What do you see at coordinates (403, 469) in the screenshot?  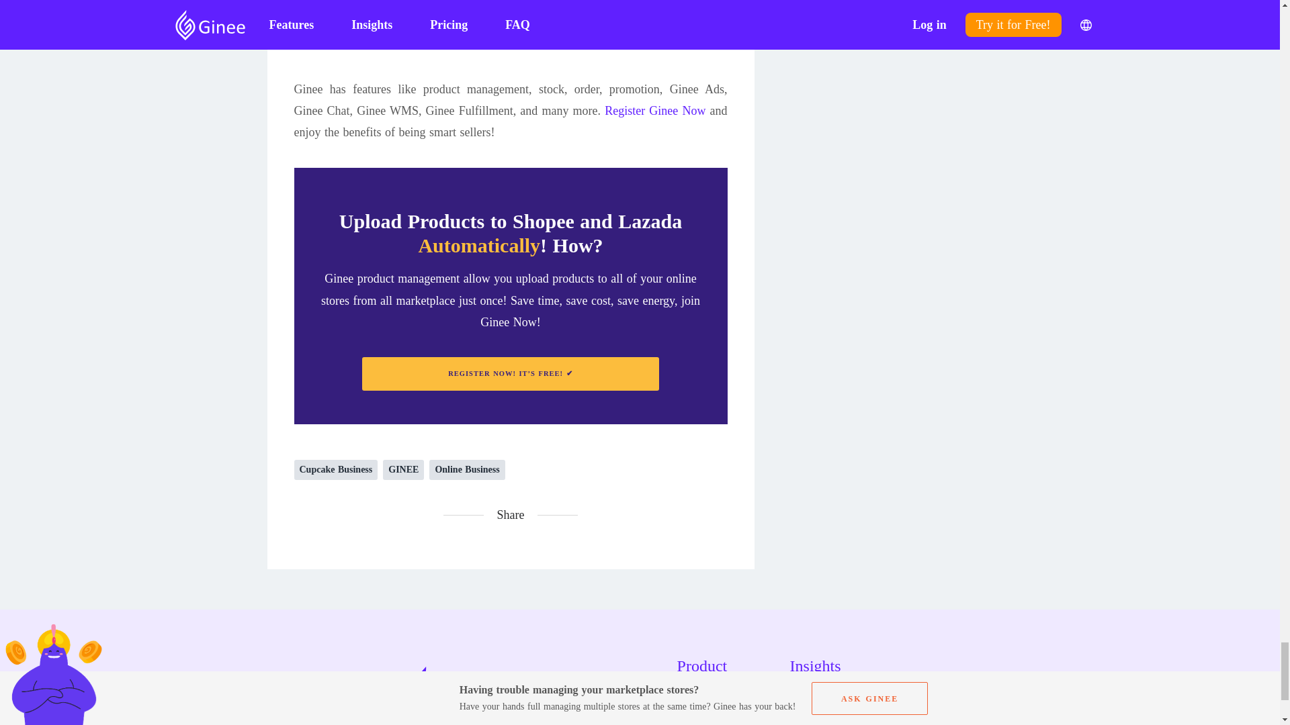 I see `GINEE` at bounding box center [403, 469].